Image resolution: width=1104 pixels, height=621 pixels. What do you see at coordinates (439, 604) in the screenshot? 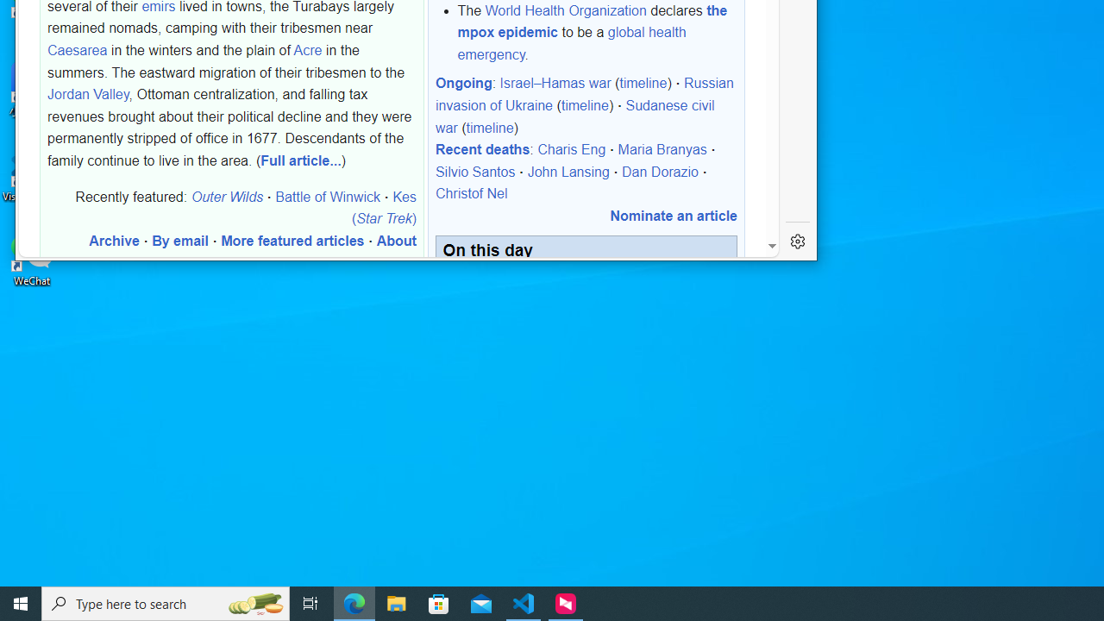
I see `Microsoft Store` at bounding box center [439, 604].